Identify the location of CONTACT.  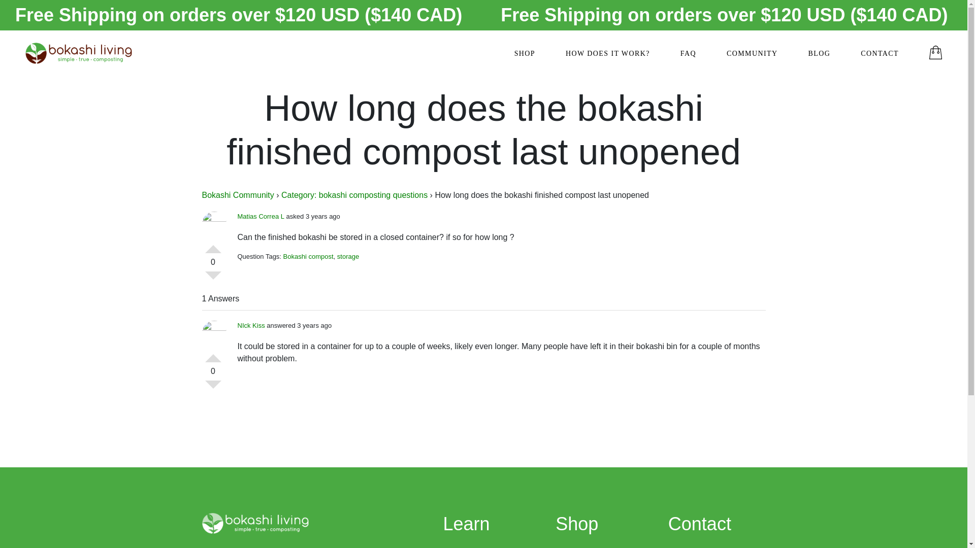
(880, 54).